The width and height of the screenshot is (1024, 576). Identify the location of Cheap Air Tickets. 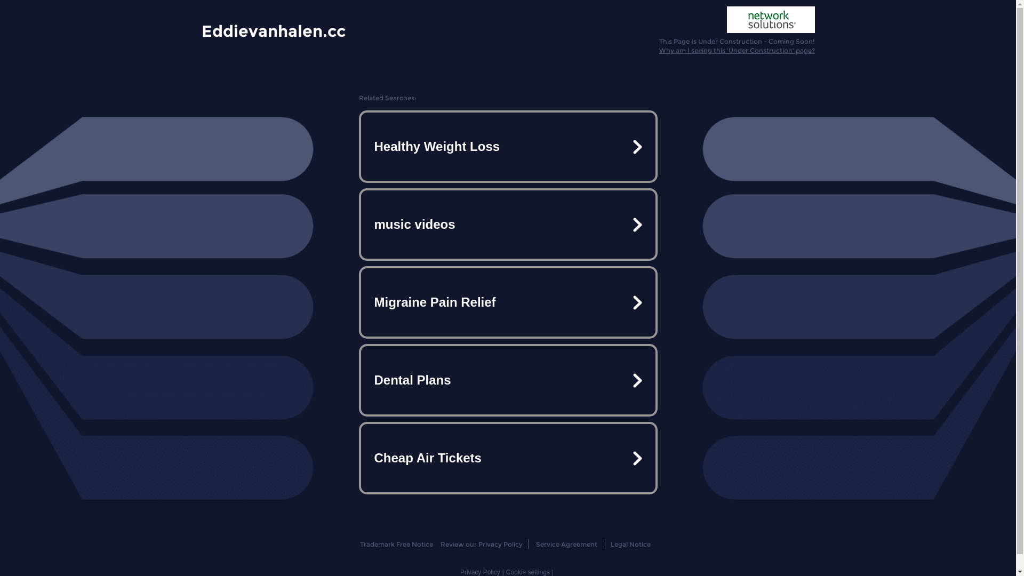
(508, 458).